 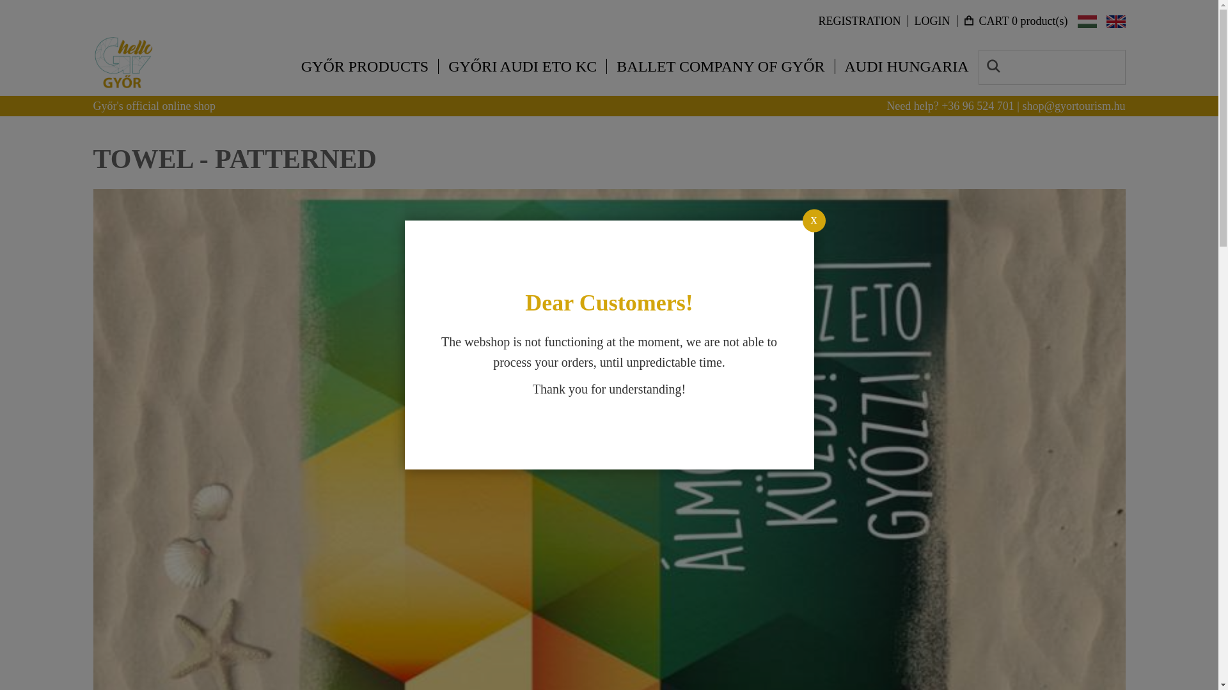 What do you see at coordinates (814, 221) in the screenshot?
I see `bezar` at bounding box center [814, 221].